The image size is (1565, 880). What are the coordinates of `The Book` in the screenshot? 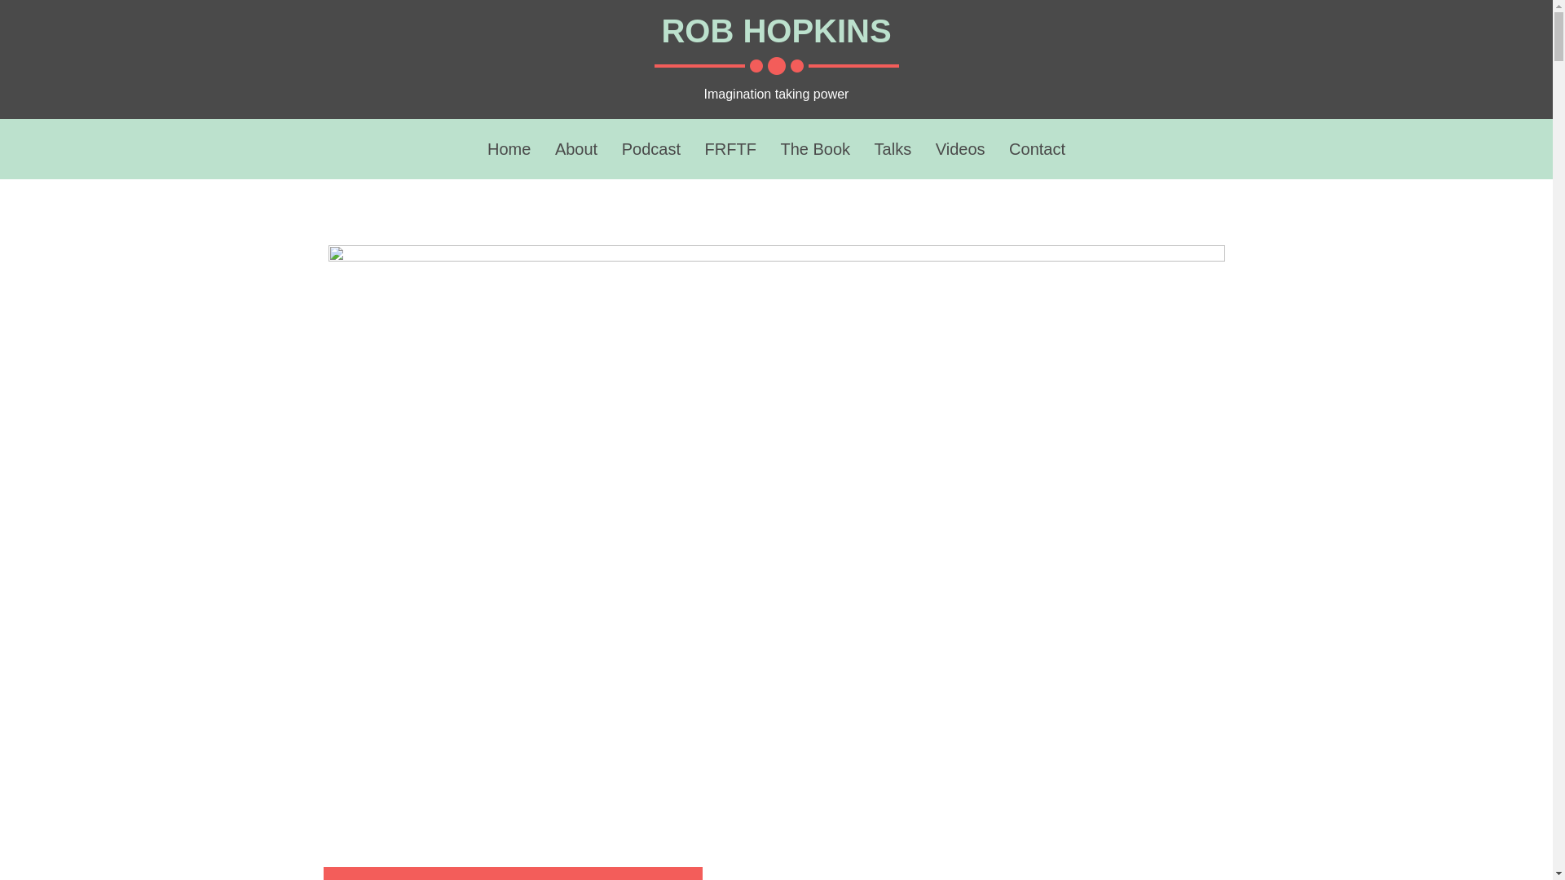 It's located at (814, 150).